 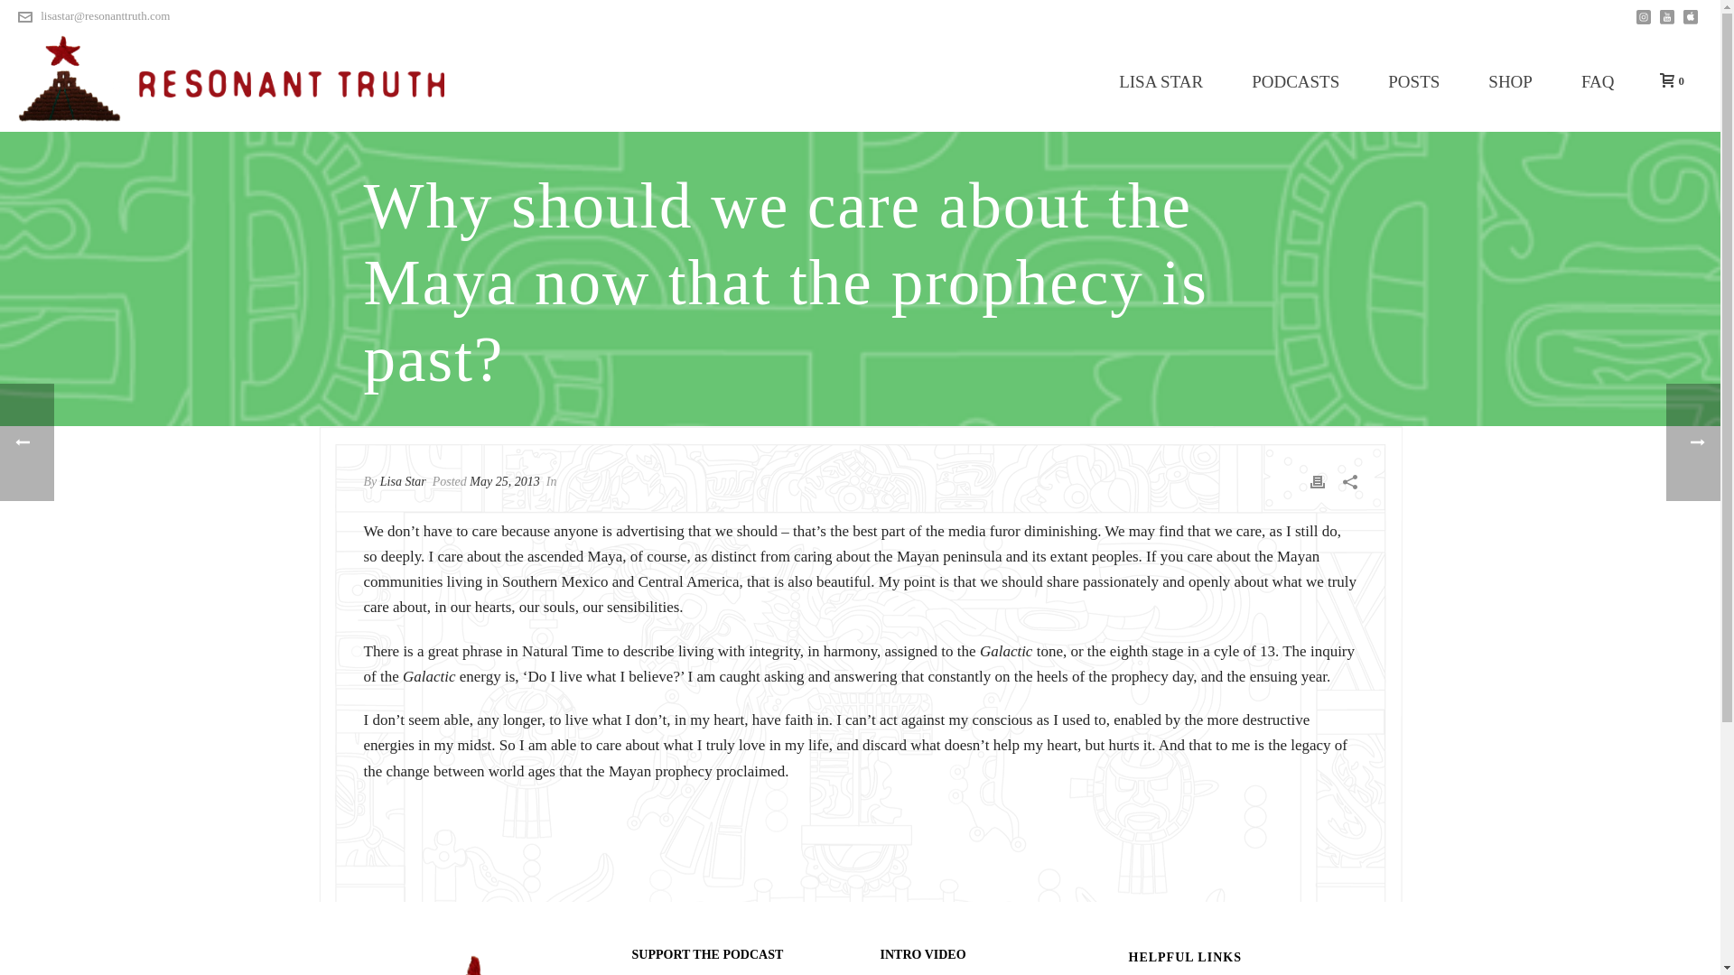 What do you see at coordinates (1598, 81) in the screenshot?
I see `FAQ` at bounding box center [1598, 81].